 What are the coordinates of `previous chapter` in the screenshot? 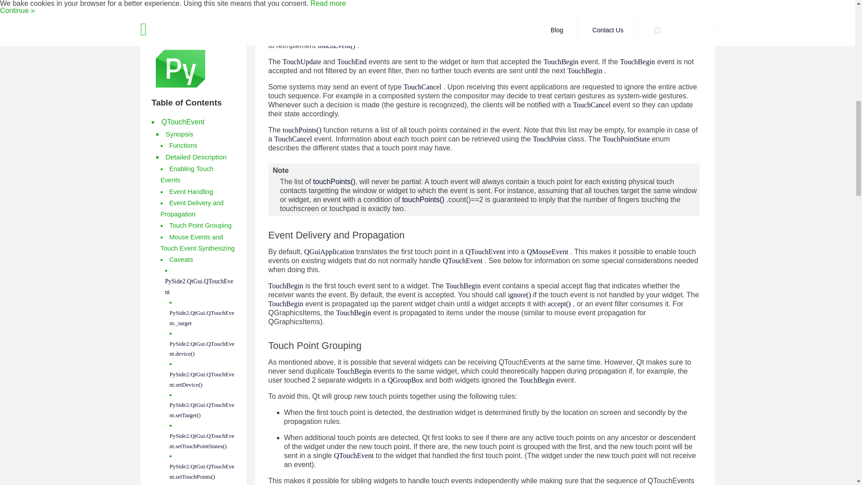 It's located at (175, 197).